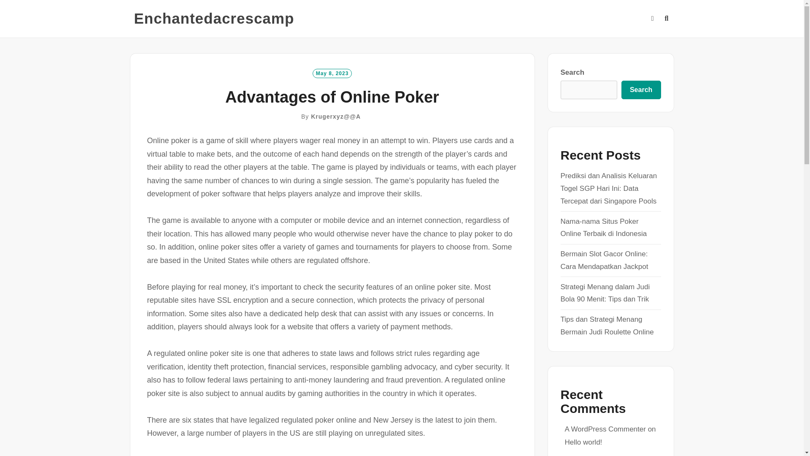 The height and width of the screenshot is (456, 810). What do you see at coordinates (641, 90) in the screenshot?
I see `Search` at bounding box center [641, 90].